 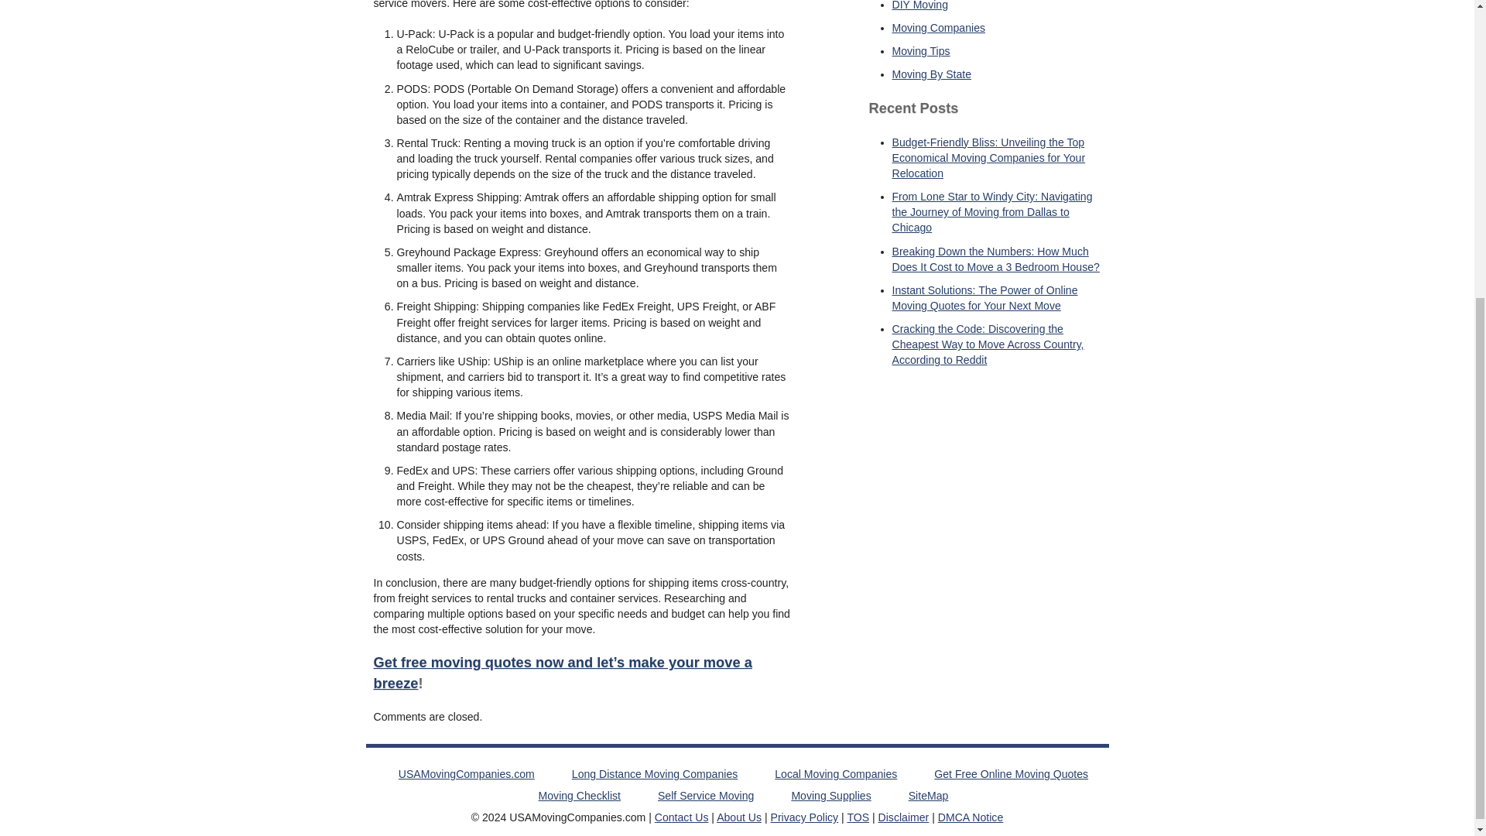 What do you see at coordinates (706, 795) in the screenshot?
I see `Self Service Moving` at bounding box center [706, 795].